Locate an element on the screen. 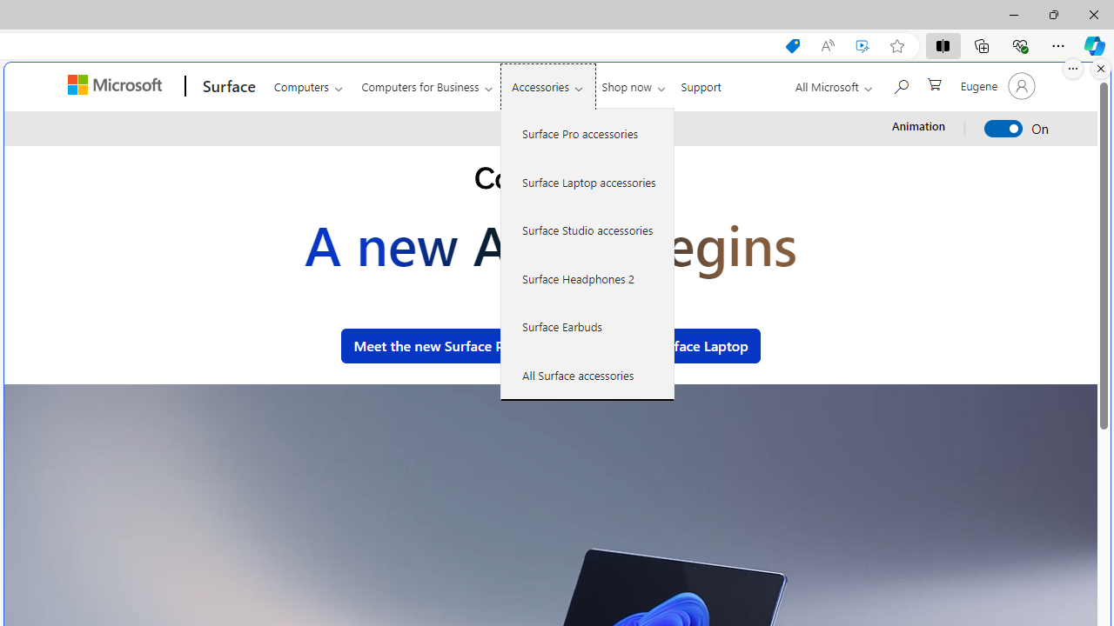 The width and height of the screenshot is (1114, 626). Surface Headphones 2 is located at coordinates (587, 278).